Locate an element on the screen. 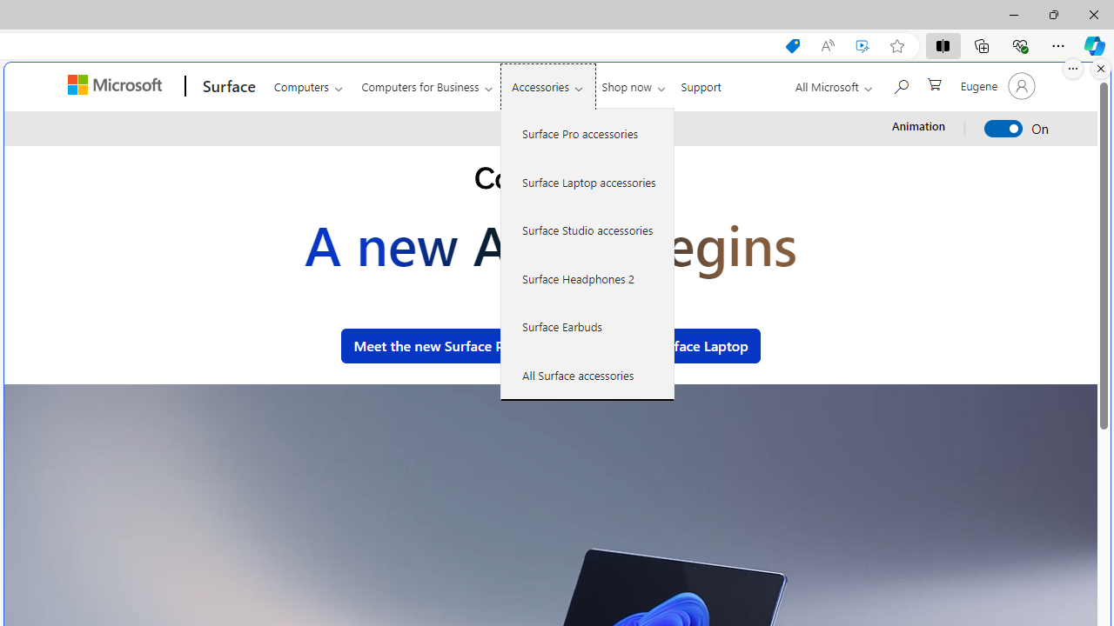 The width and height of the screenshot is (1114, 626). Surface Headphones 2 is located at coordinates (587, 278).